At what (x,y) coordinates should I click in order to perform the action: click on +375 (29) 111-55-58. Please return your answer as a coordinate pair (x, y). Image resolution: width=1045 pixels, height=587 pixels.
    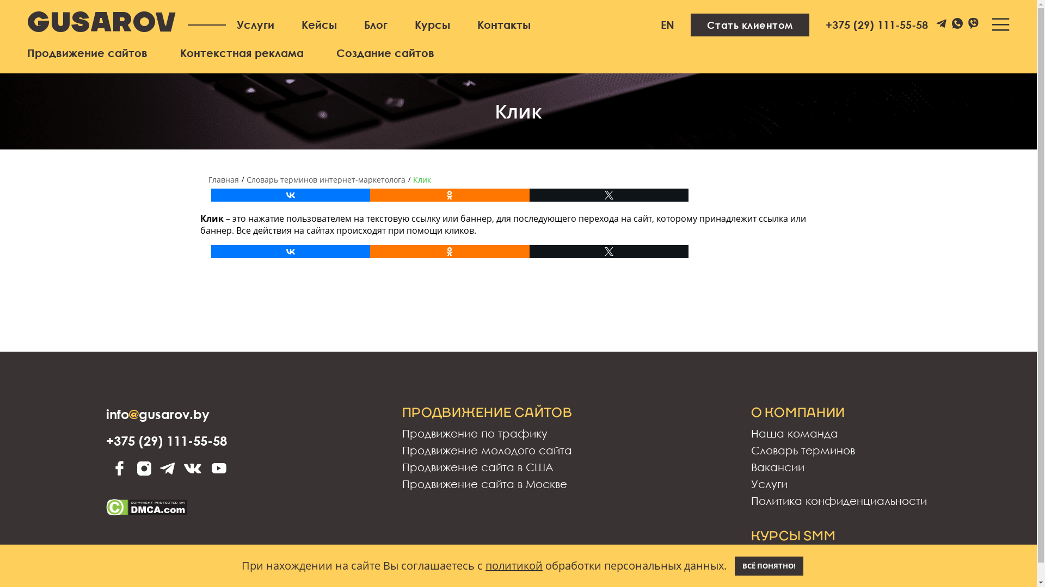
    Looking at the image, I should click on (877, 25).